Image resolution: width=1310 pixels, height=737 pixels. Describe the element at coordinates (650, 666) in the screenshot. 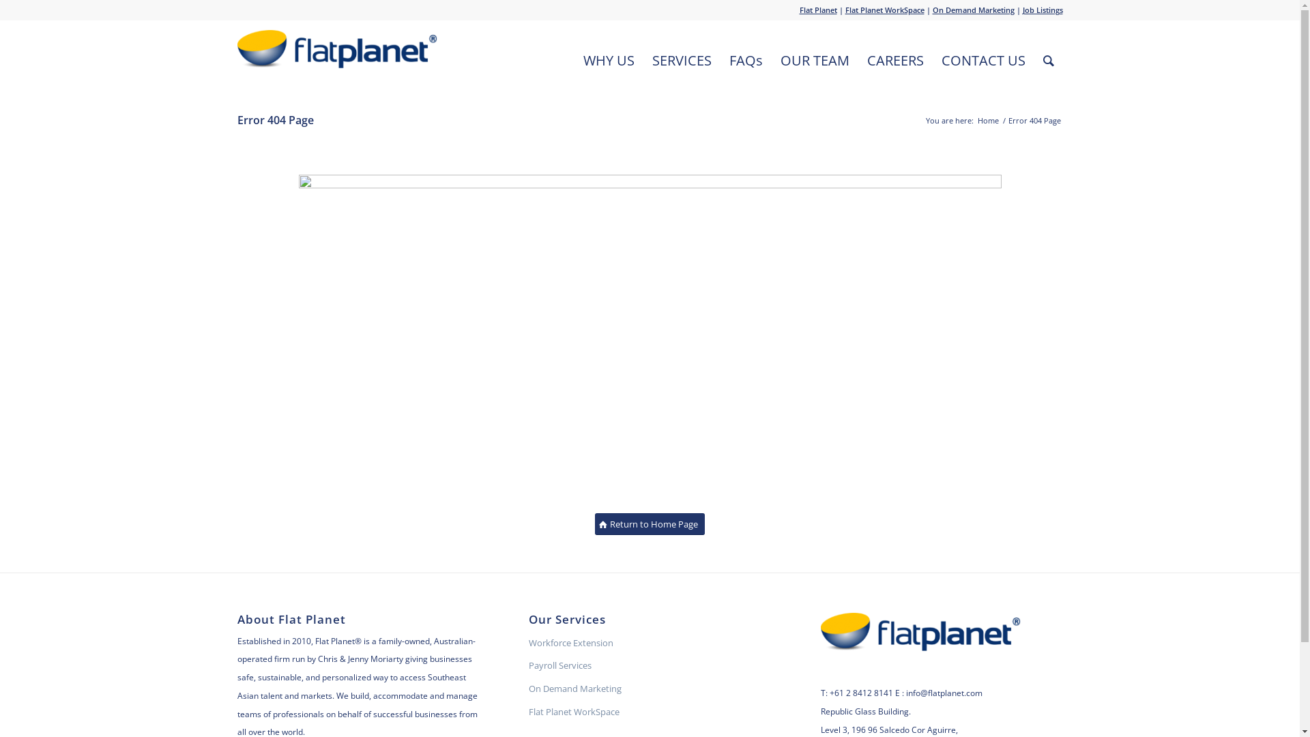

I see `Payroll Services` at that location.